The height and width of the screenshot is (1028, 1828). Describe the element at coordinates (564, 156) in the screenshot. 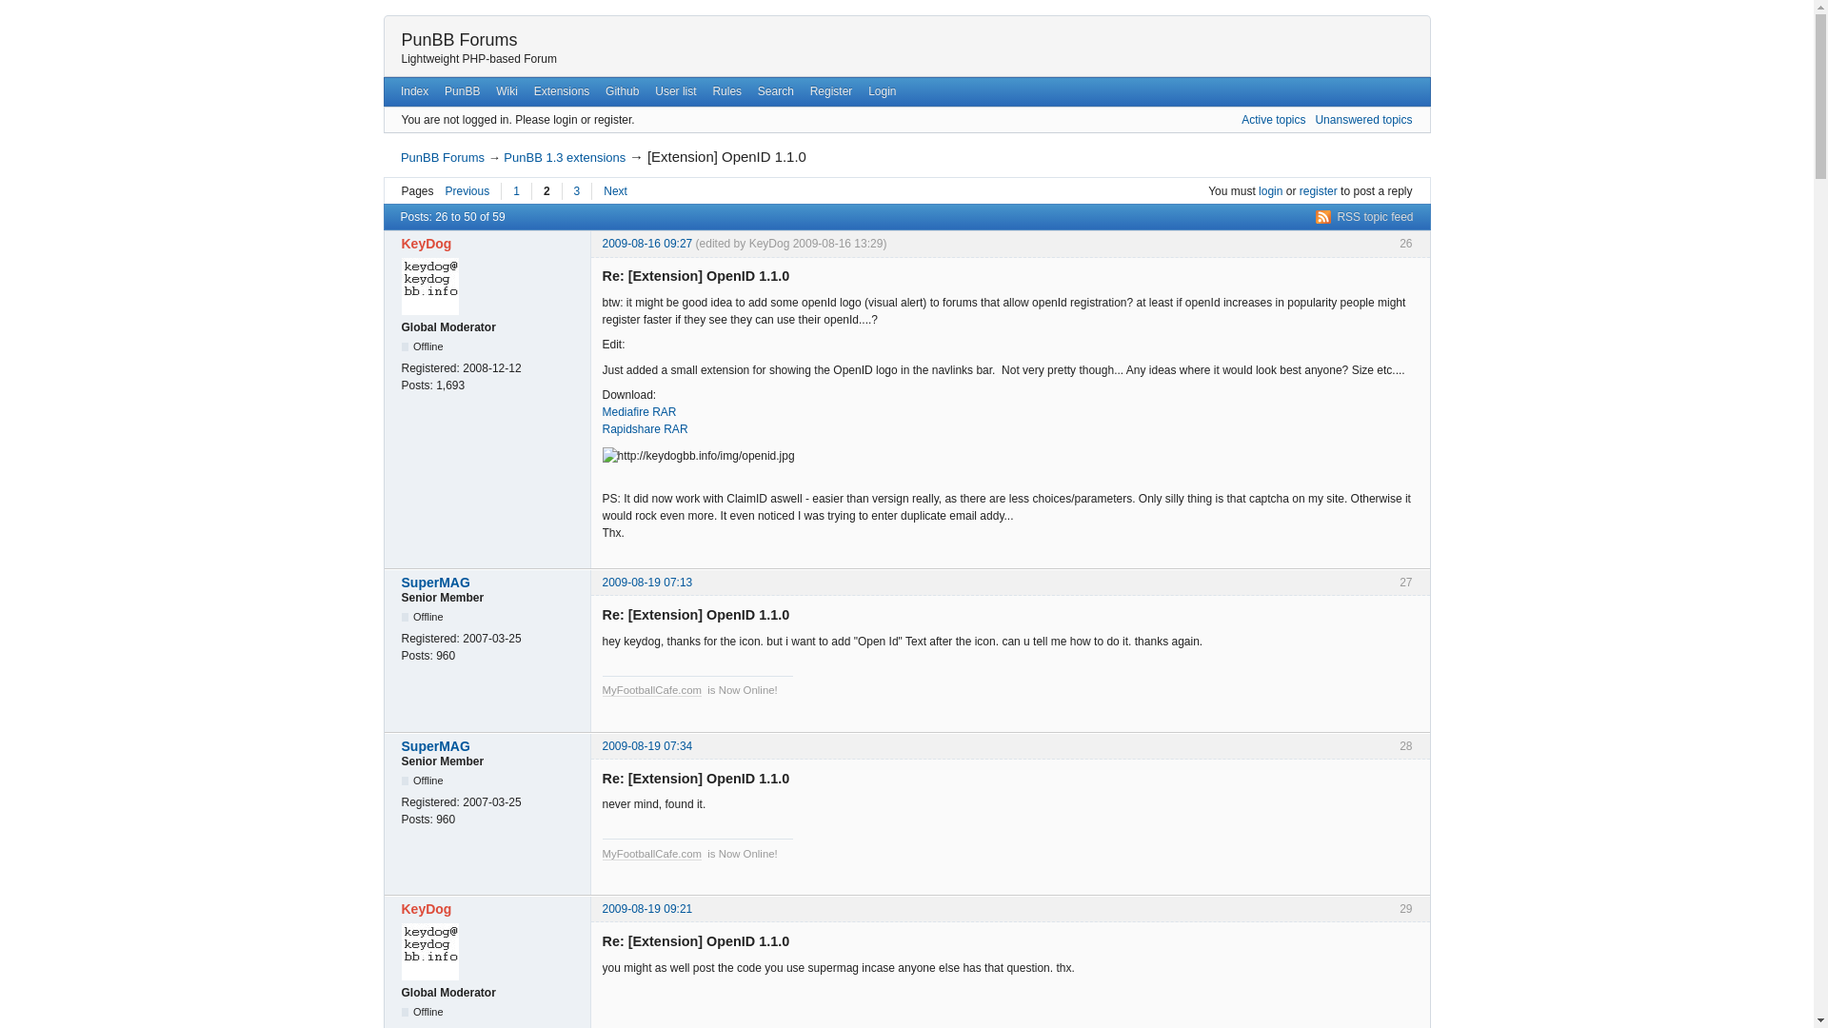

I see `PunBB 1.3 extensions` at that location.